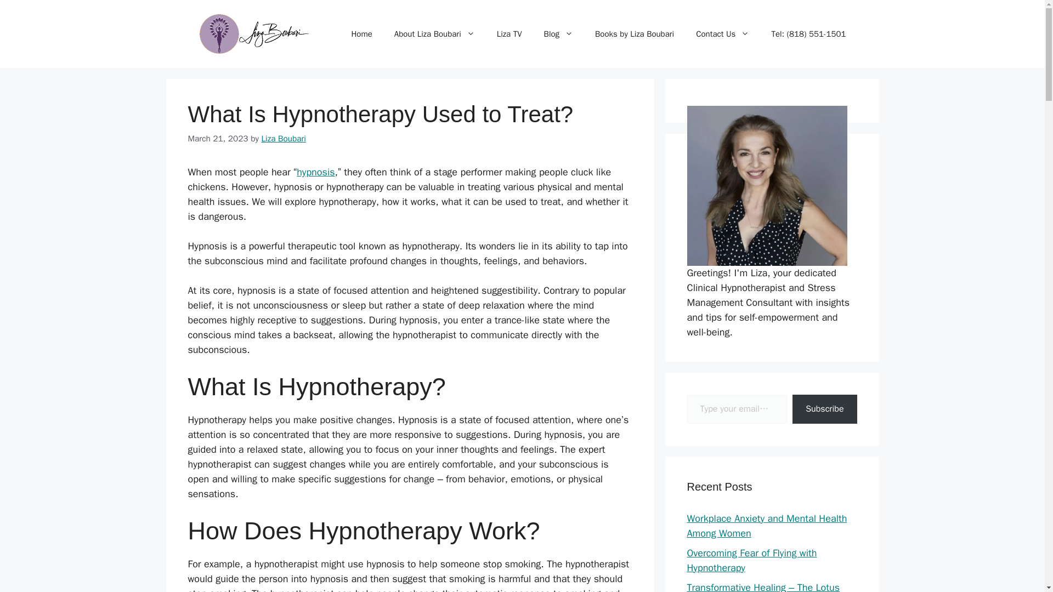  What do you see at coordinates (558, 34) in the screenshot?
I see `Blog` at bounding box center [558, 34].